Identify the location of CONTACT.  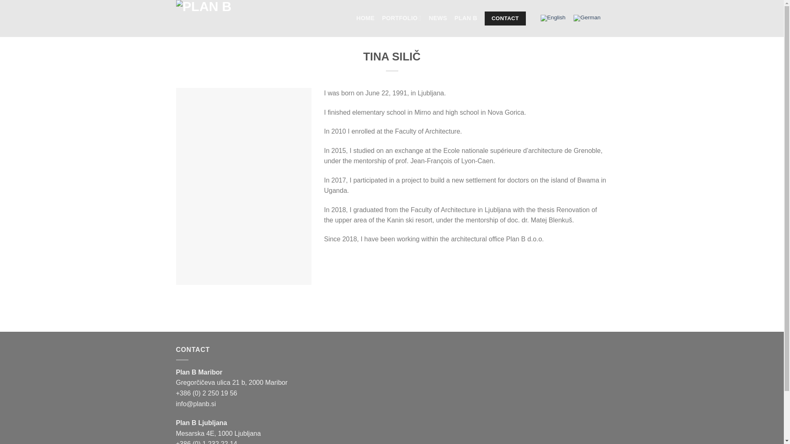
(505, 18).